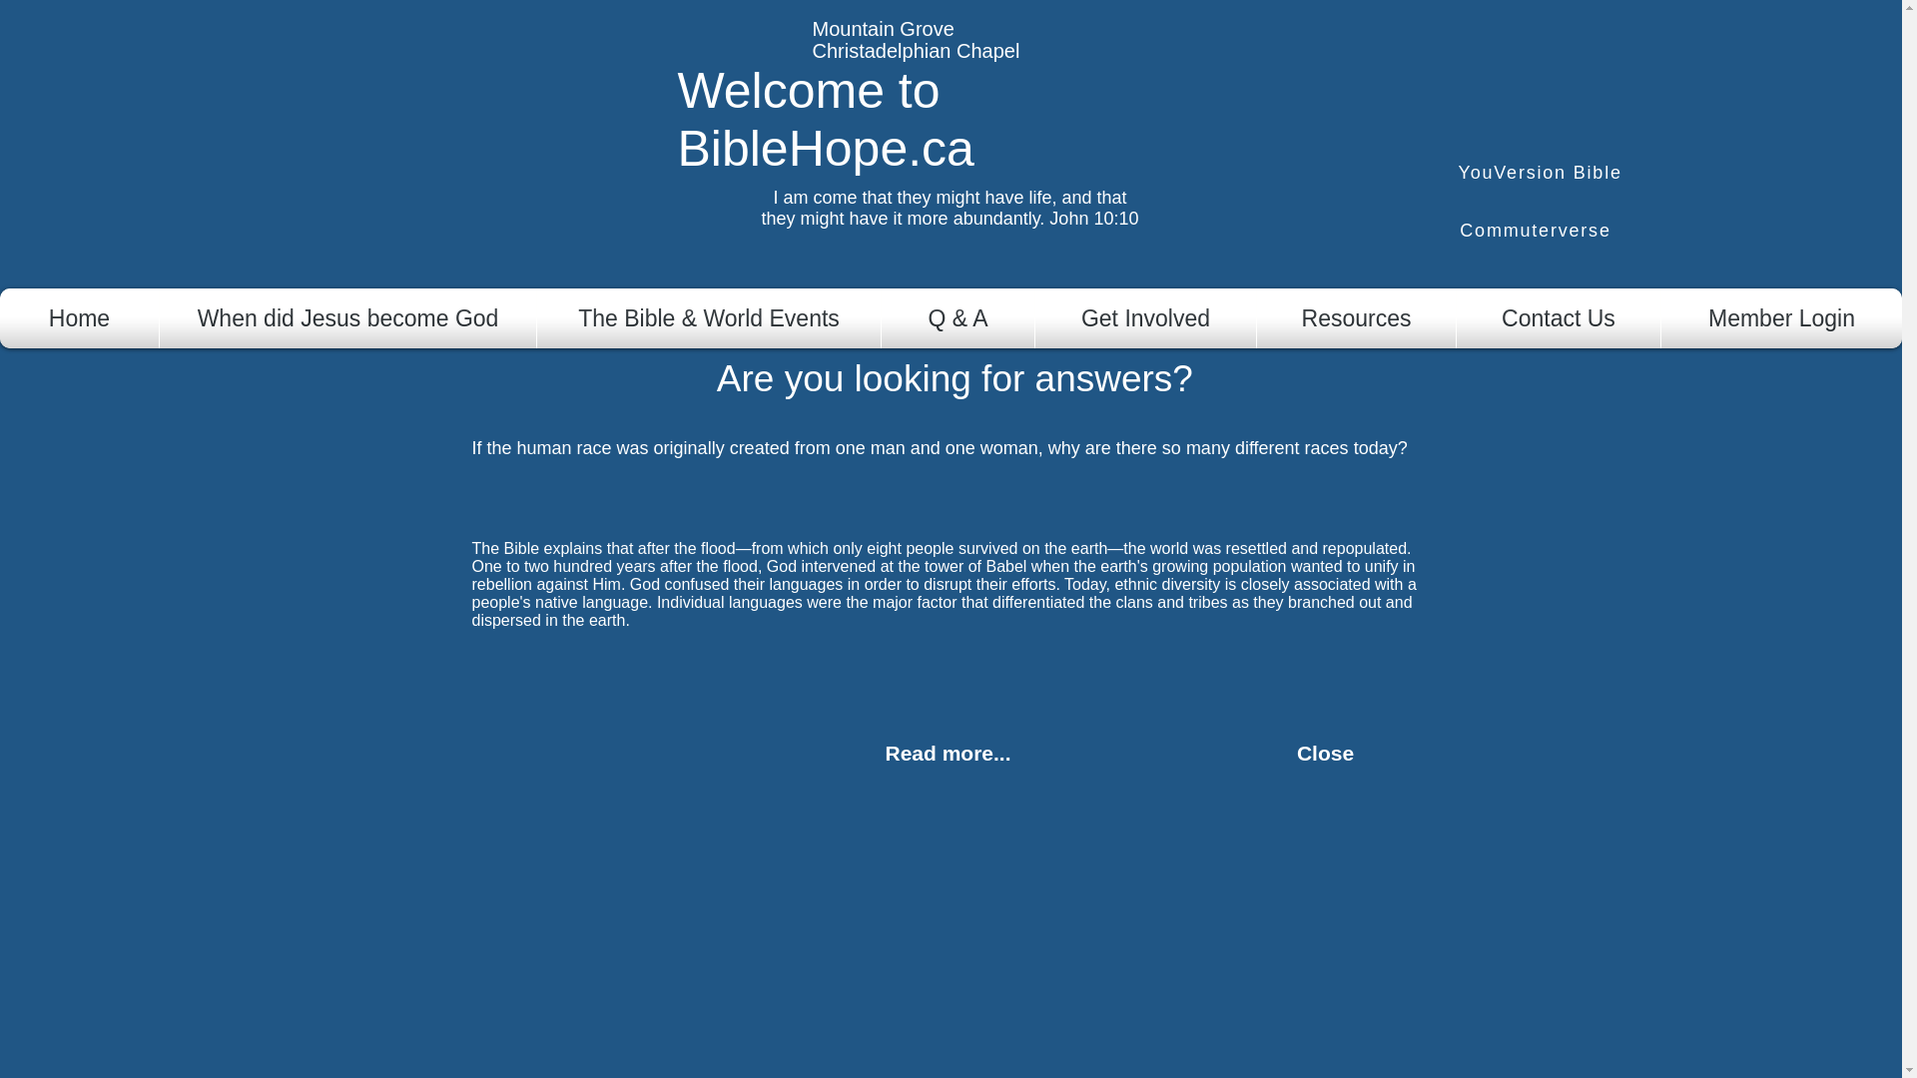 This screenshot has height=1078, width=1917. What do you see at coordinates (947, 754) in the screenshot?
I see `Read more...` at bounding box center [947, 754].